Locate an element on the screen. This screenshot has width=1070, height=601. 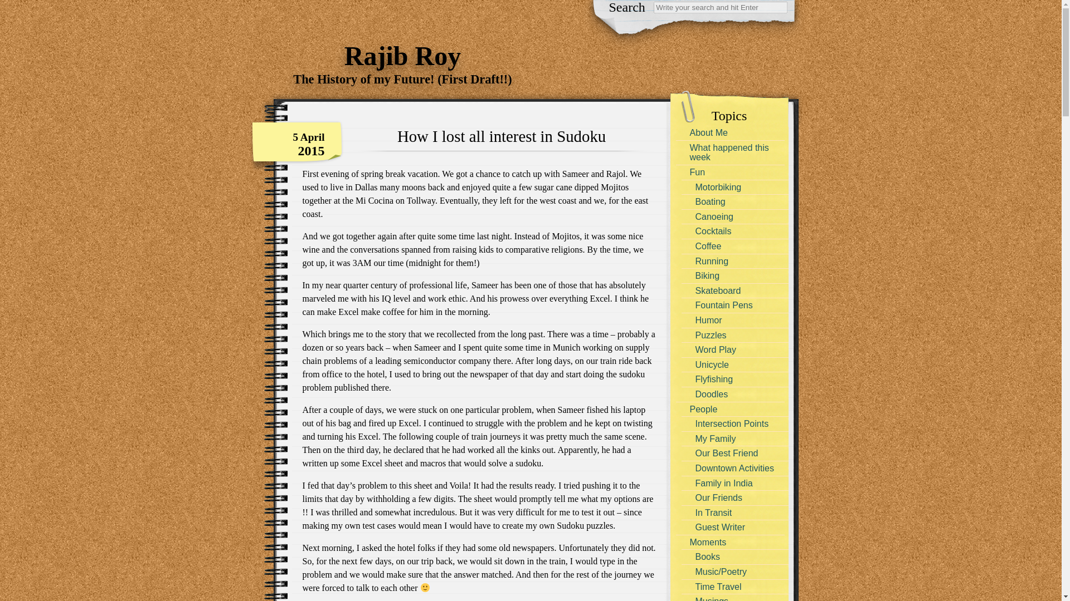
Rajib Roy is located at coordinates (402, 50).